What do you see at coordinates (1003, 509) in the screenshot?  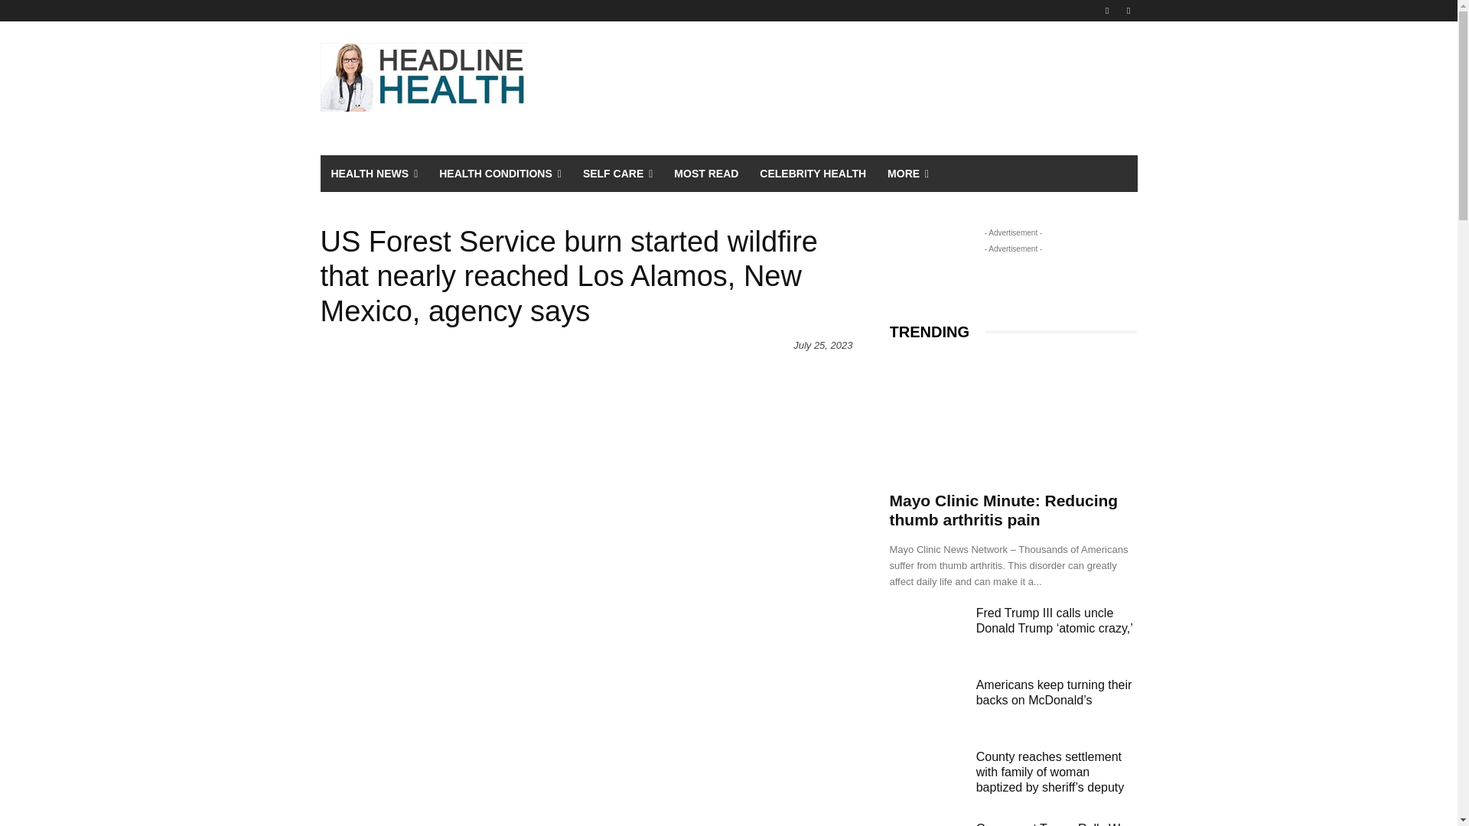 I see `Mayo Clinic Minute: Reducing thumb arthritis pain` at bounding box center [1003, 509].